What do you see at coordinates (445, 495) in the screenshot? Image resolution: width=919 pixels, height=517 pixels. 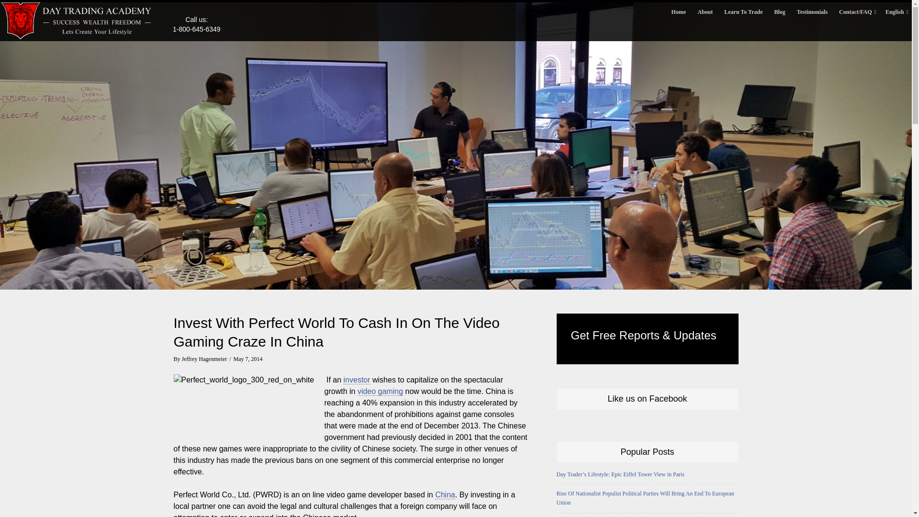 I see `China` at bounding box center [445, 495].